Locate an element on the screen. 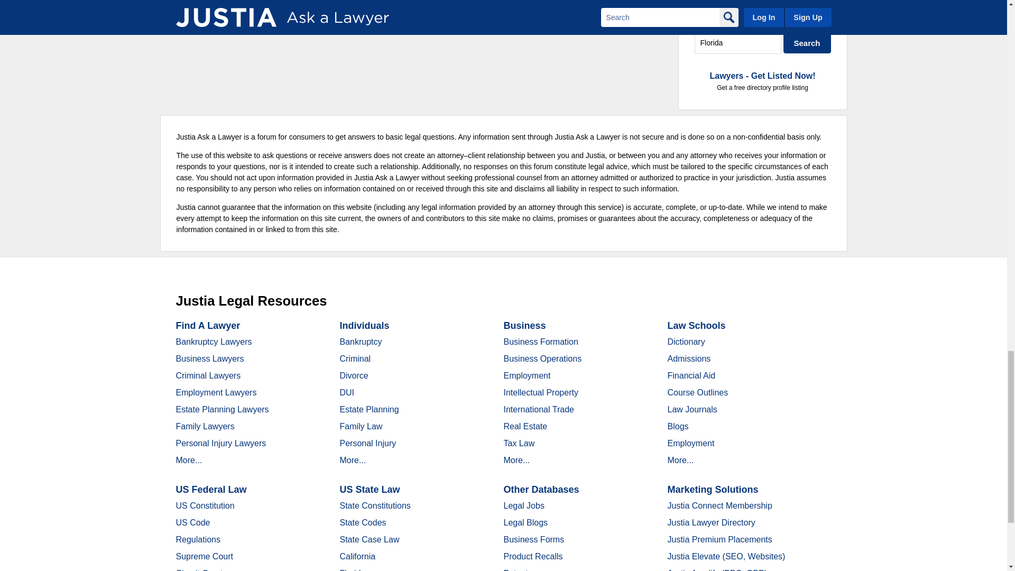  City, State is located at coordinates (738, 43).